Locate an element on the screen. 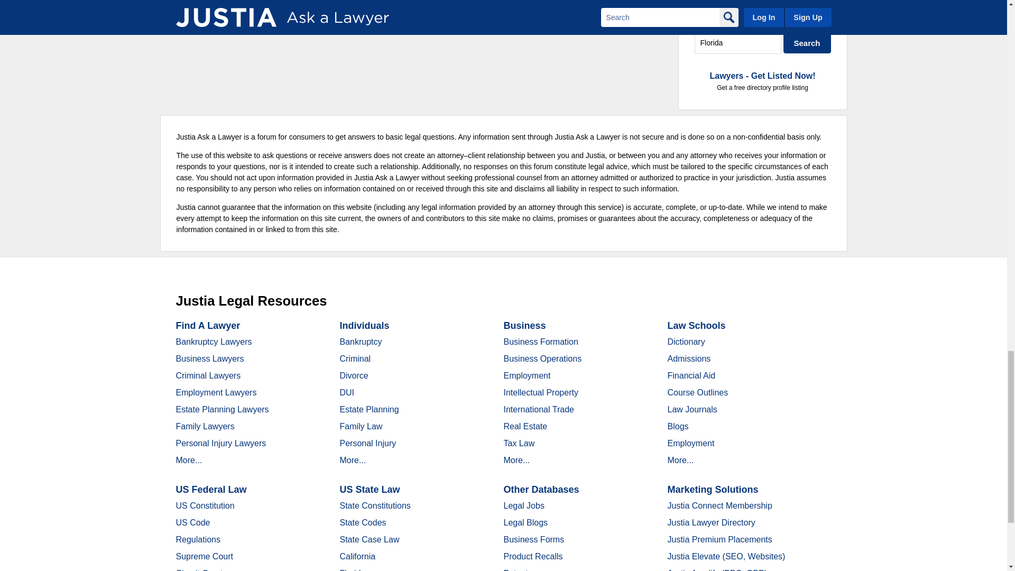  City, State is located at coordinates (738, 43).